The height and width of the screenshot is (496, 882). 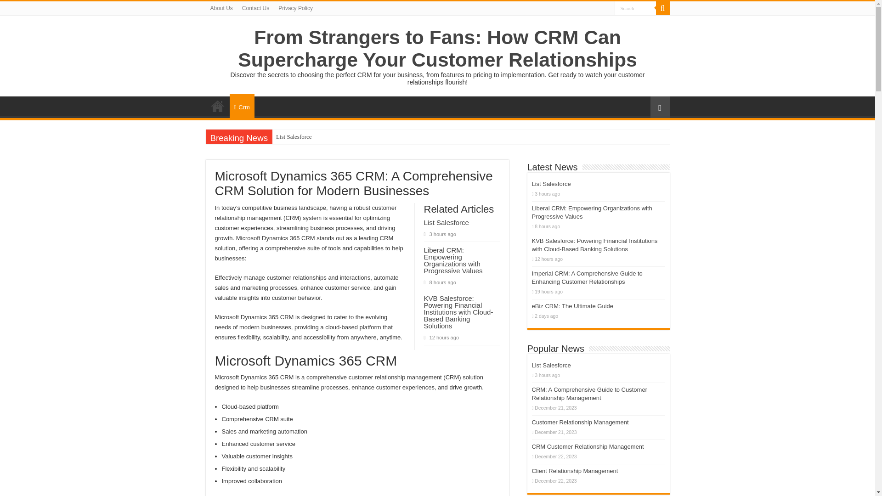 I want to click on Search, so click(x=635, y=8).